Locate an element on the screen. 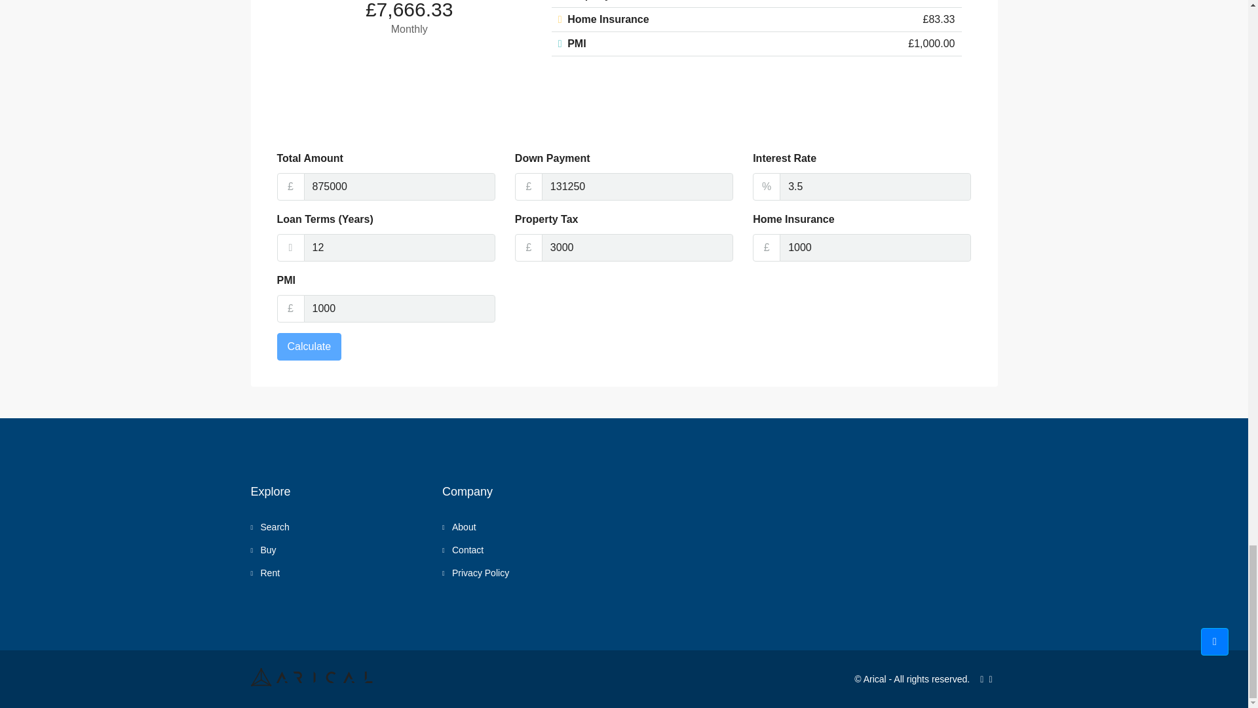  12 is located at coordinates (400, 248).